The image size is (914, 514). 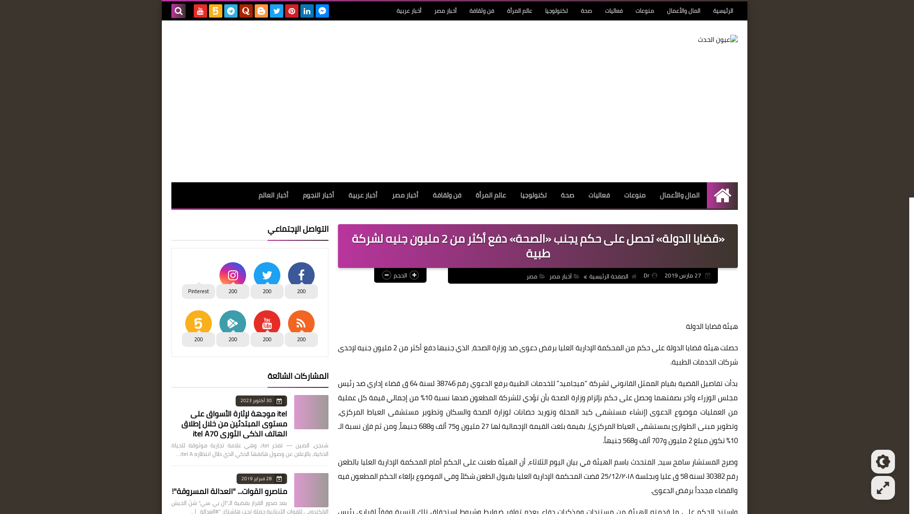 What do you see at coordinates (650, 275) in the screenshot?
I see `Dr` at bounding box center [650, 275].